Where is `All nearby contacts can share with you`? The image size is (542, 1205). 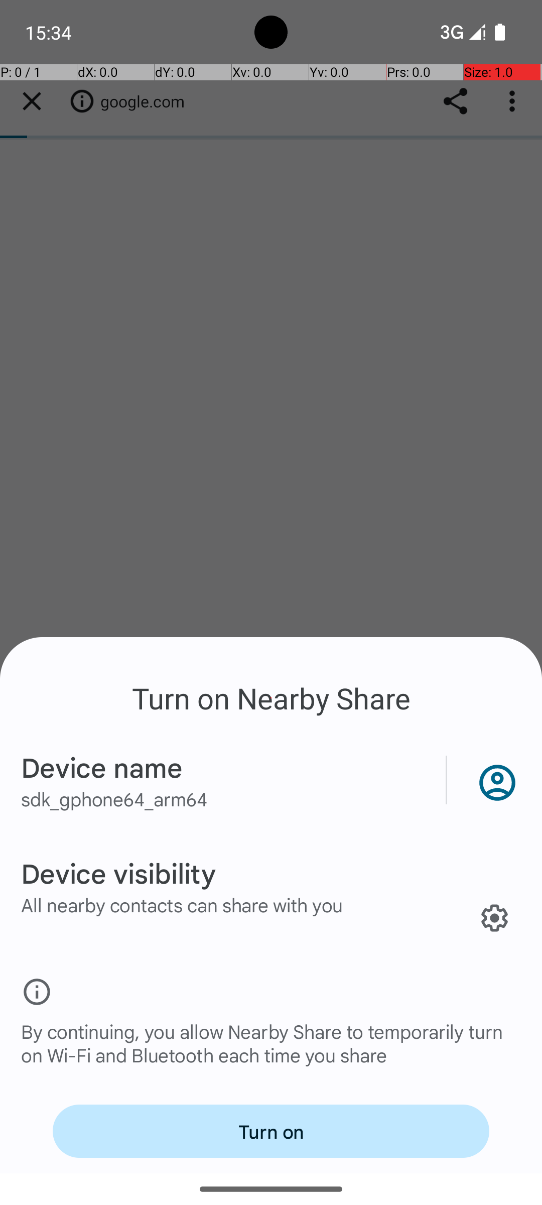
All nearby contacts can share with you is located at coordinates (182, 905).